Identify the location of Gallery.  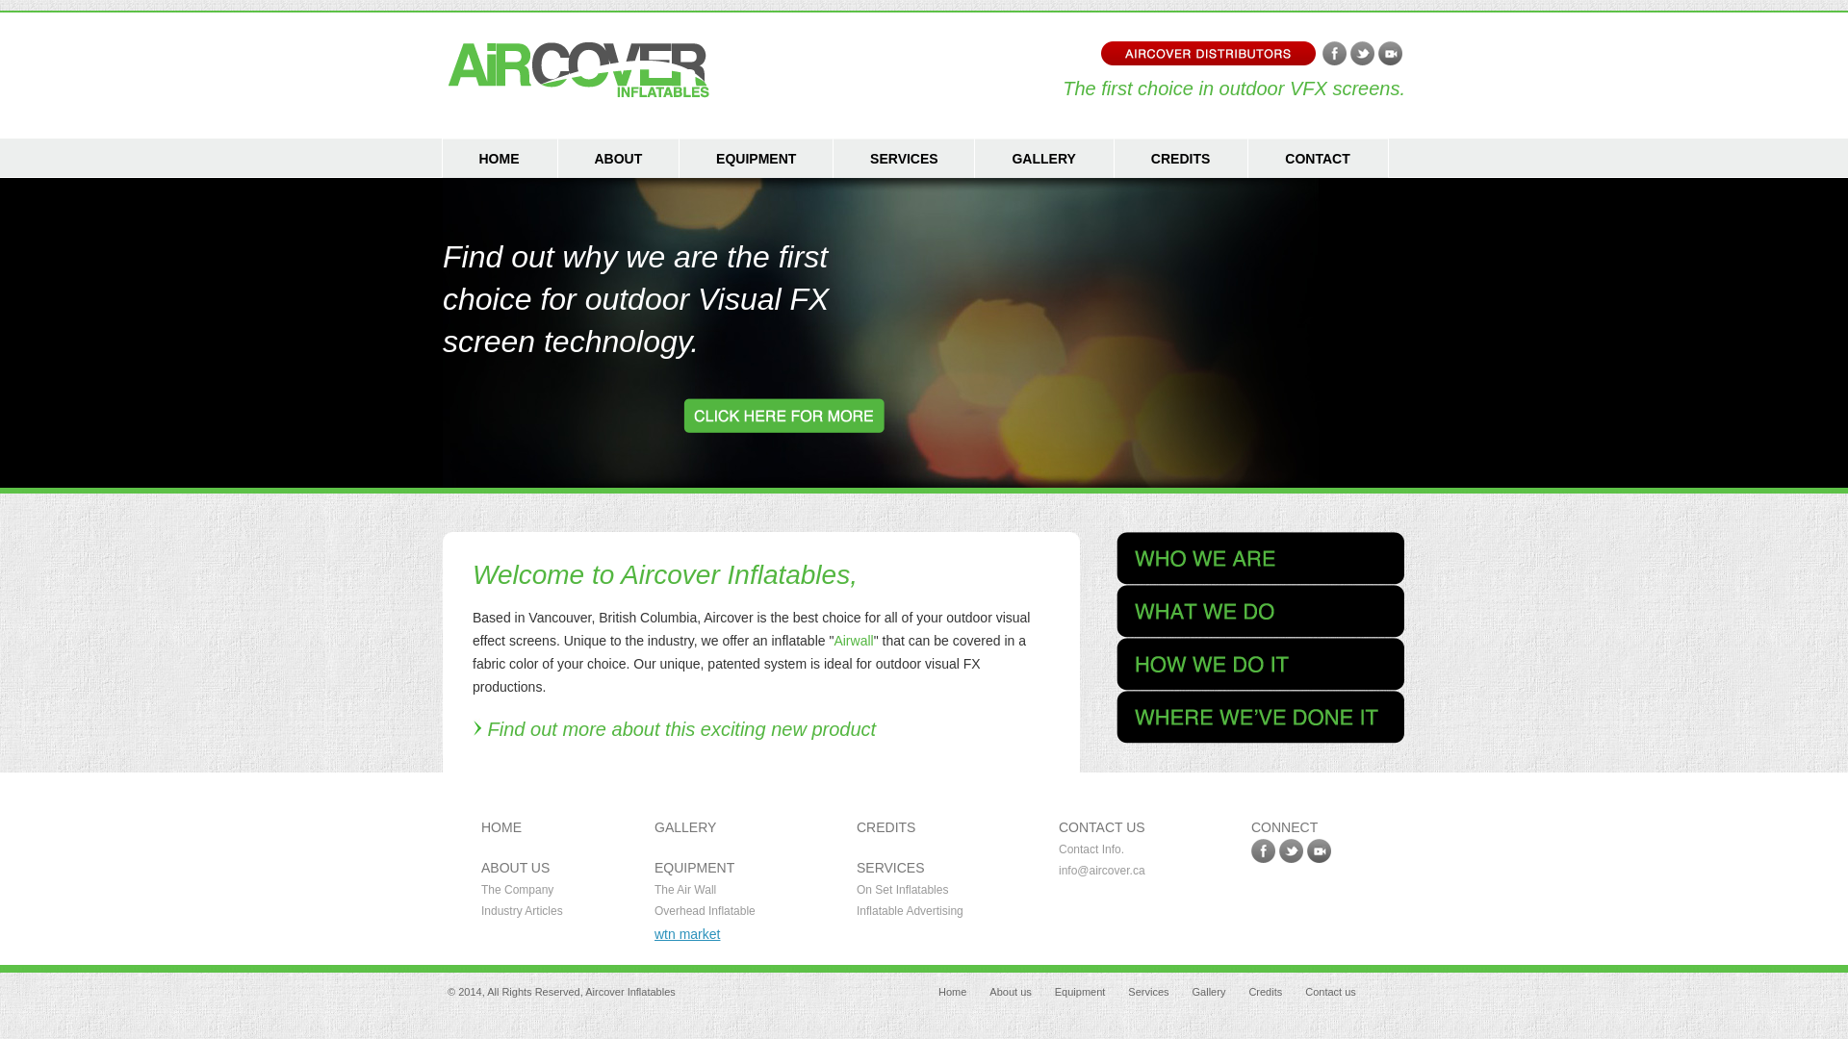
(1205, 992).